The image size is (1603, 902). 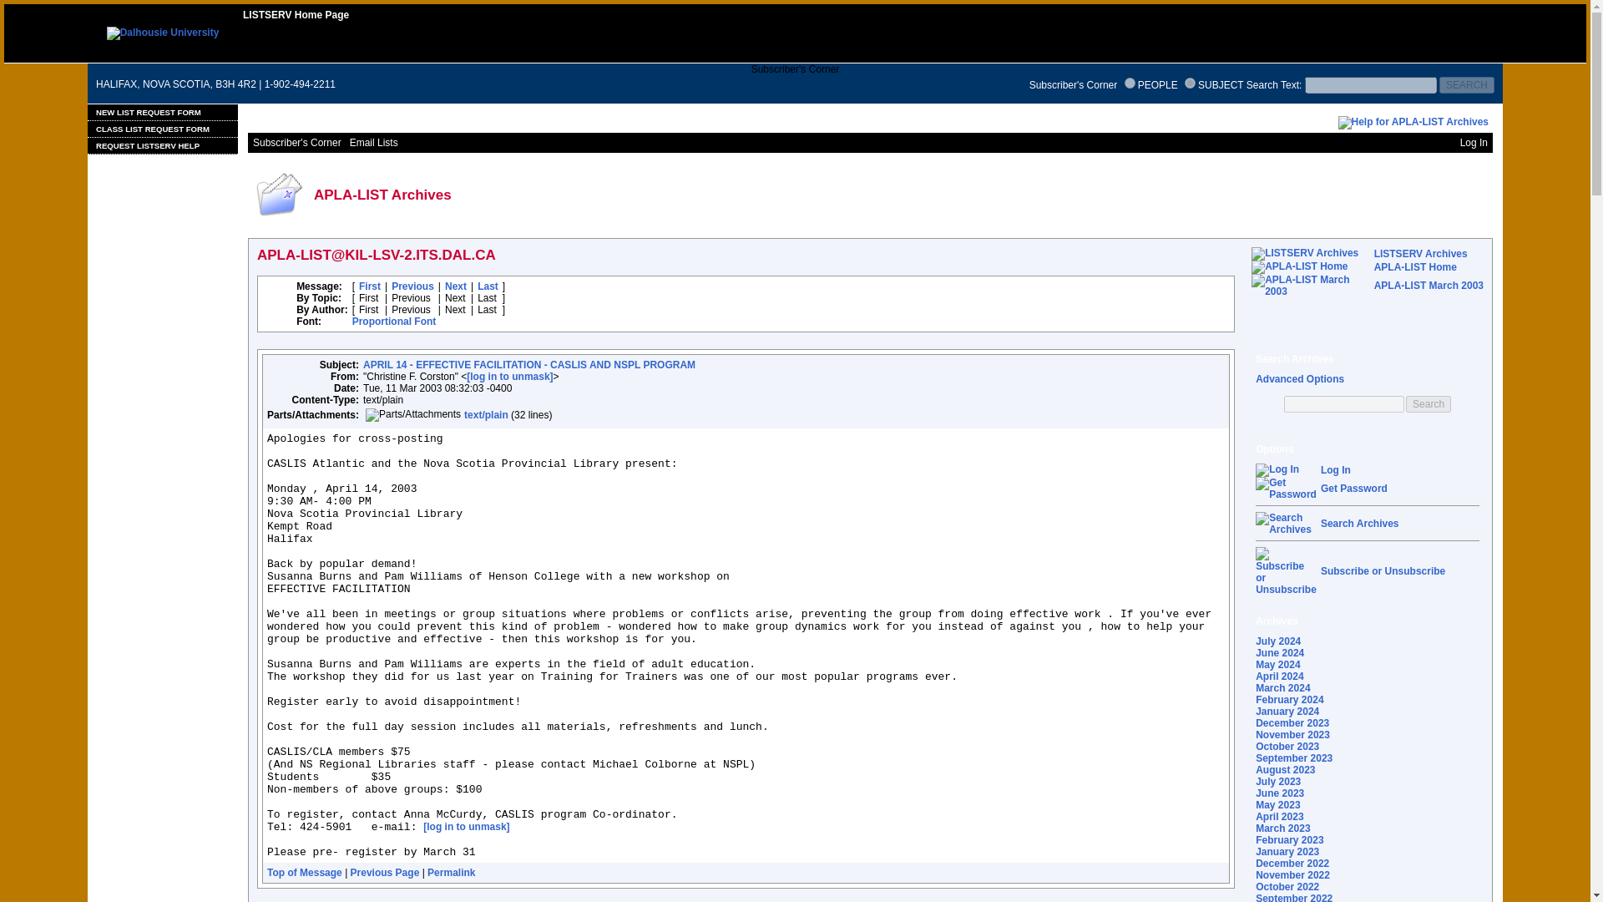 I want to click on July 2024, so click(x=1277, y=641).